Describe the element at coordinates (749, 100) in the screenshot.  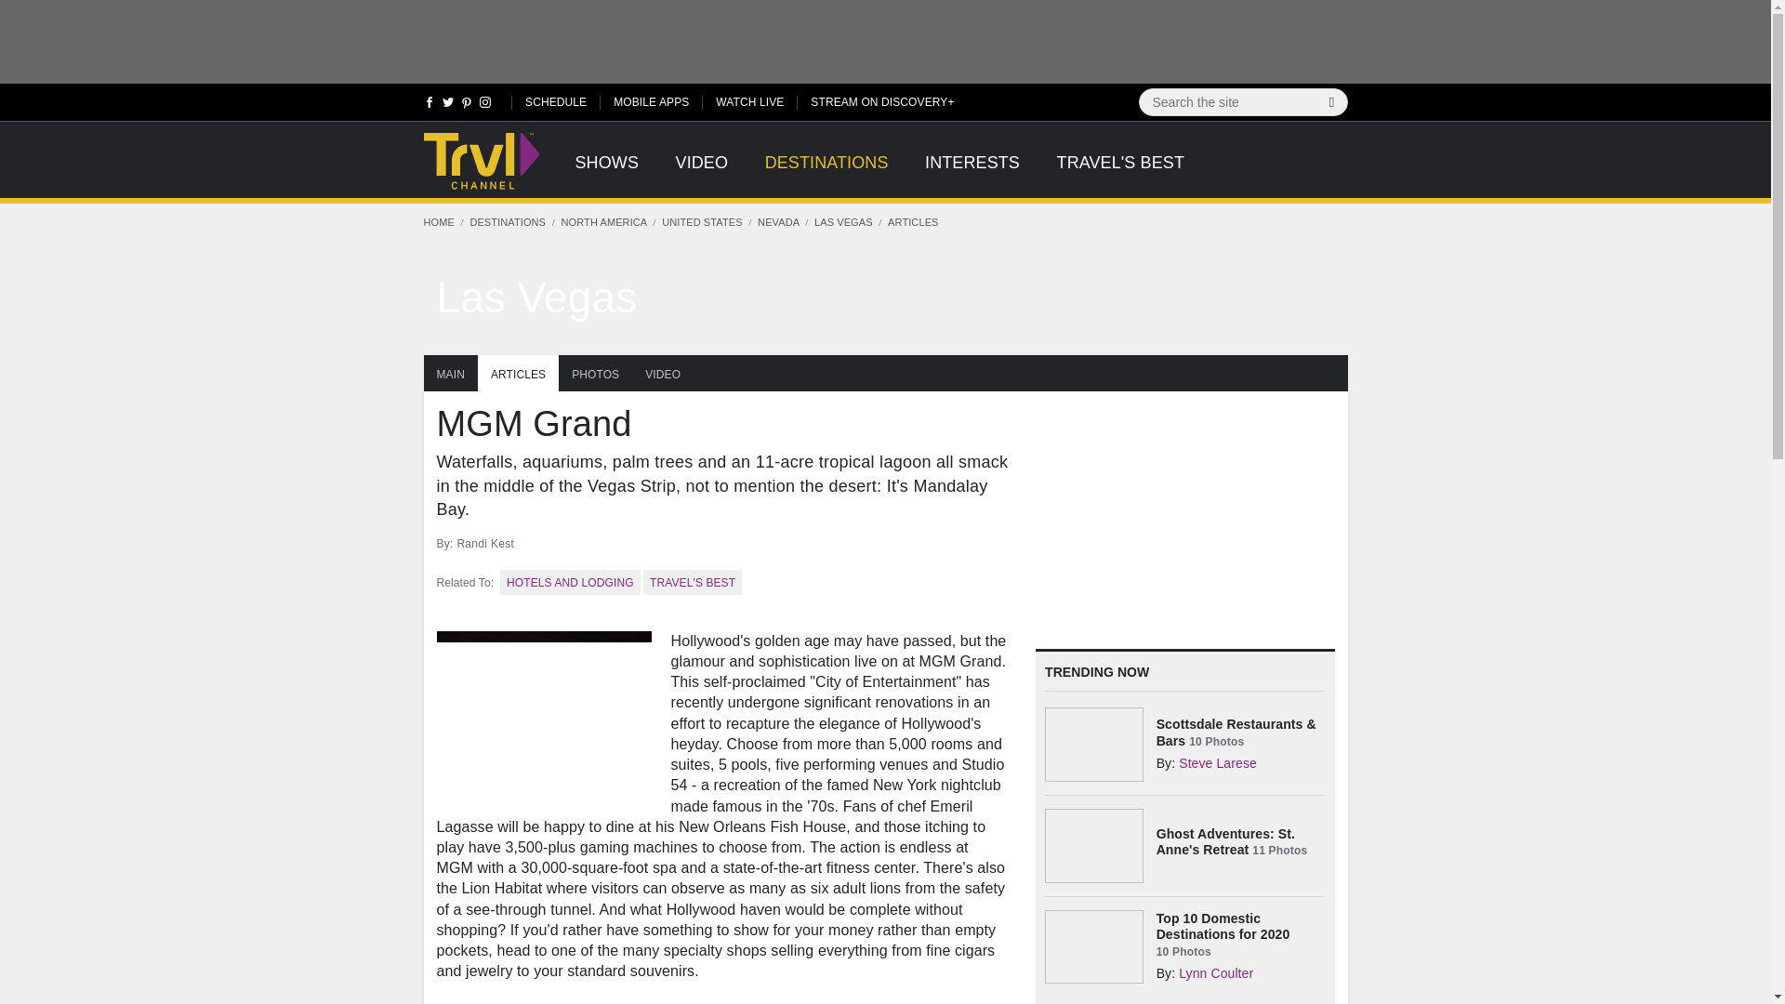
I see `WATCH LIVE` at that location.